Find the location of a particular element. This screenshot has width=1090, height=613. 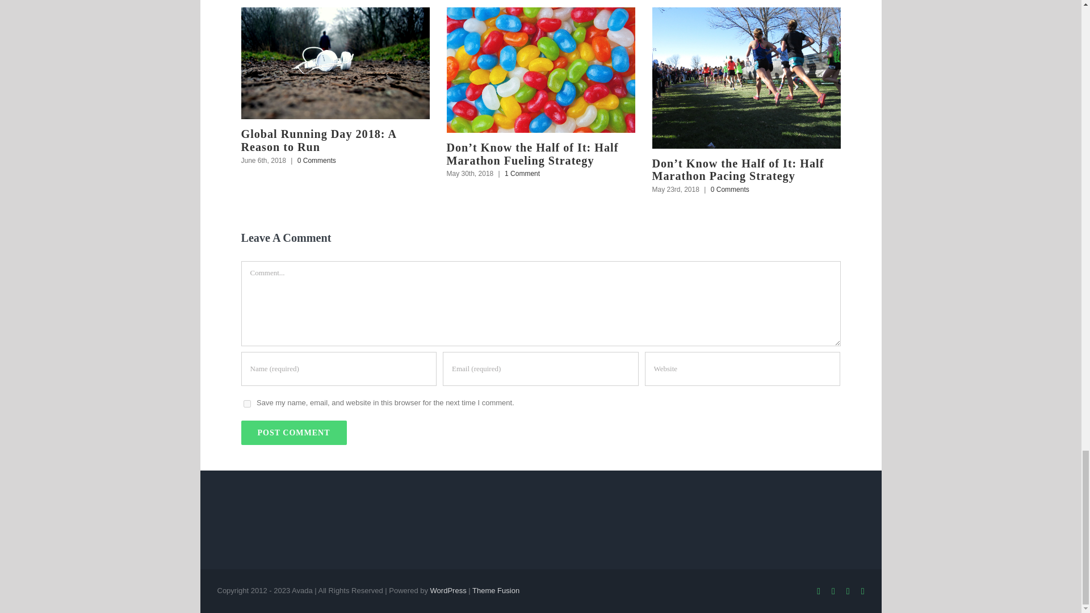

WordPress is located at coordinates (448, 590).